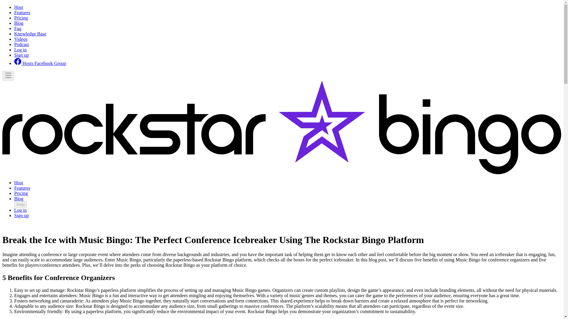  Describe the element at coordinates (21, 39) in the screenshot. I see `Videos` at that location.